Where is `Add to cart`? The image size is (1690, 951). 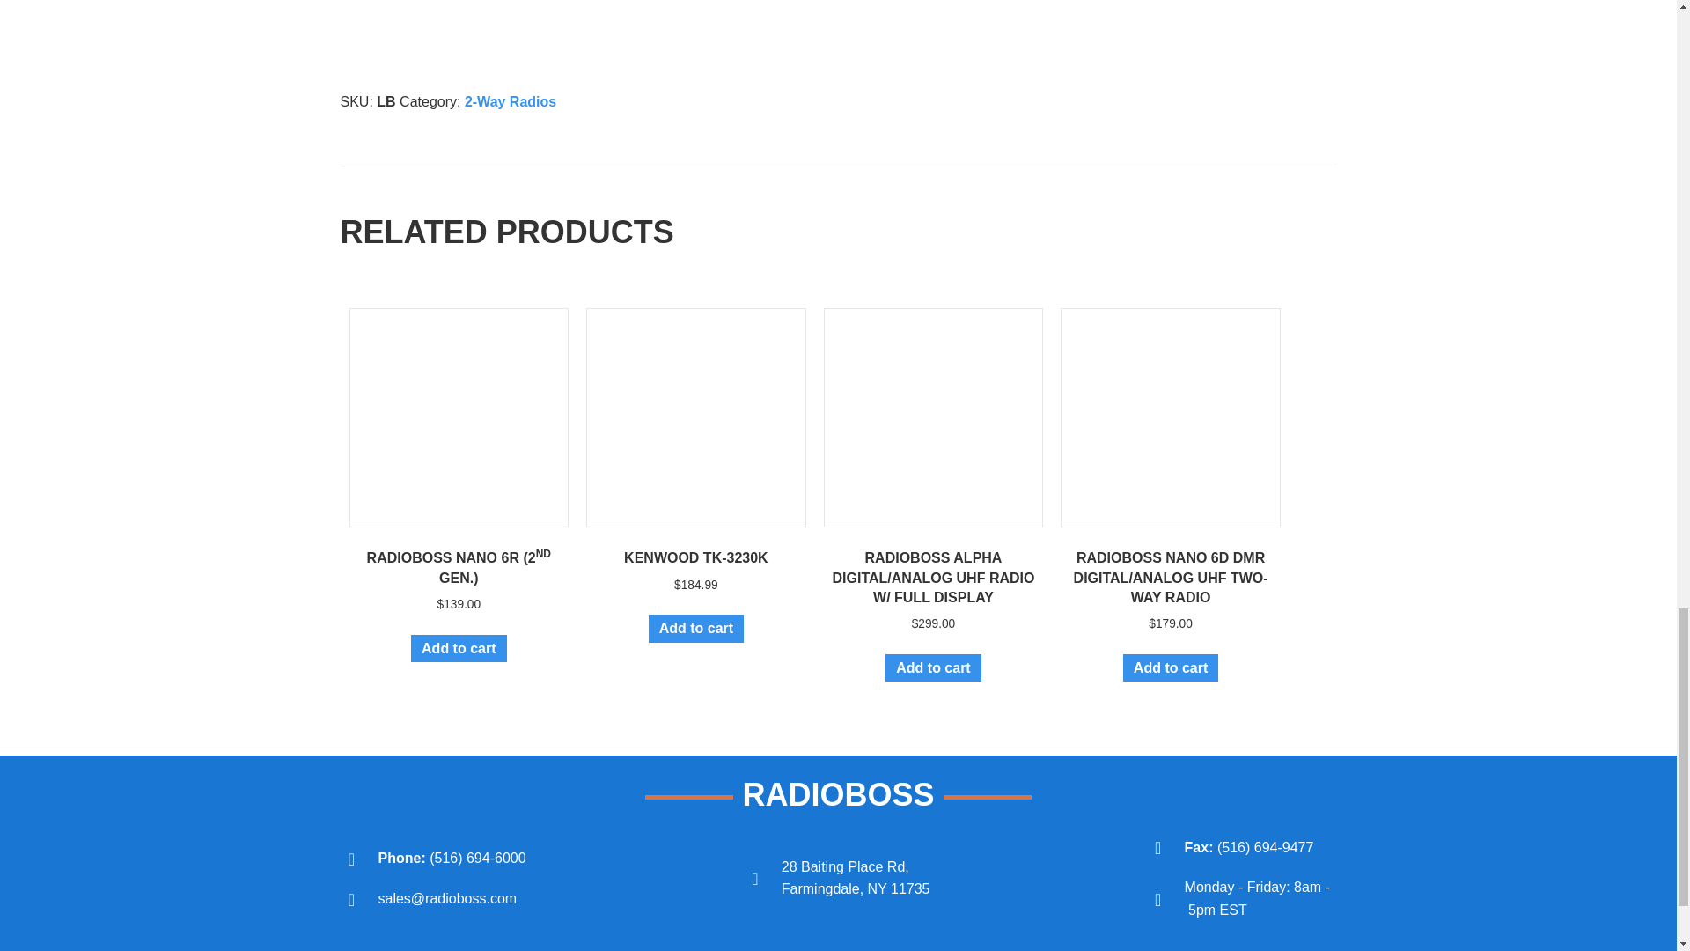
Add to cart is located at coordinates (1171, 667).